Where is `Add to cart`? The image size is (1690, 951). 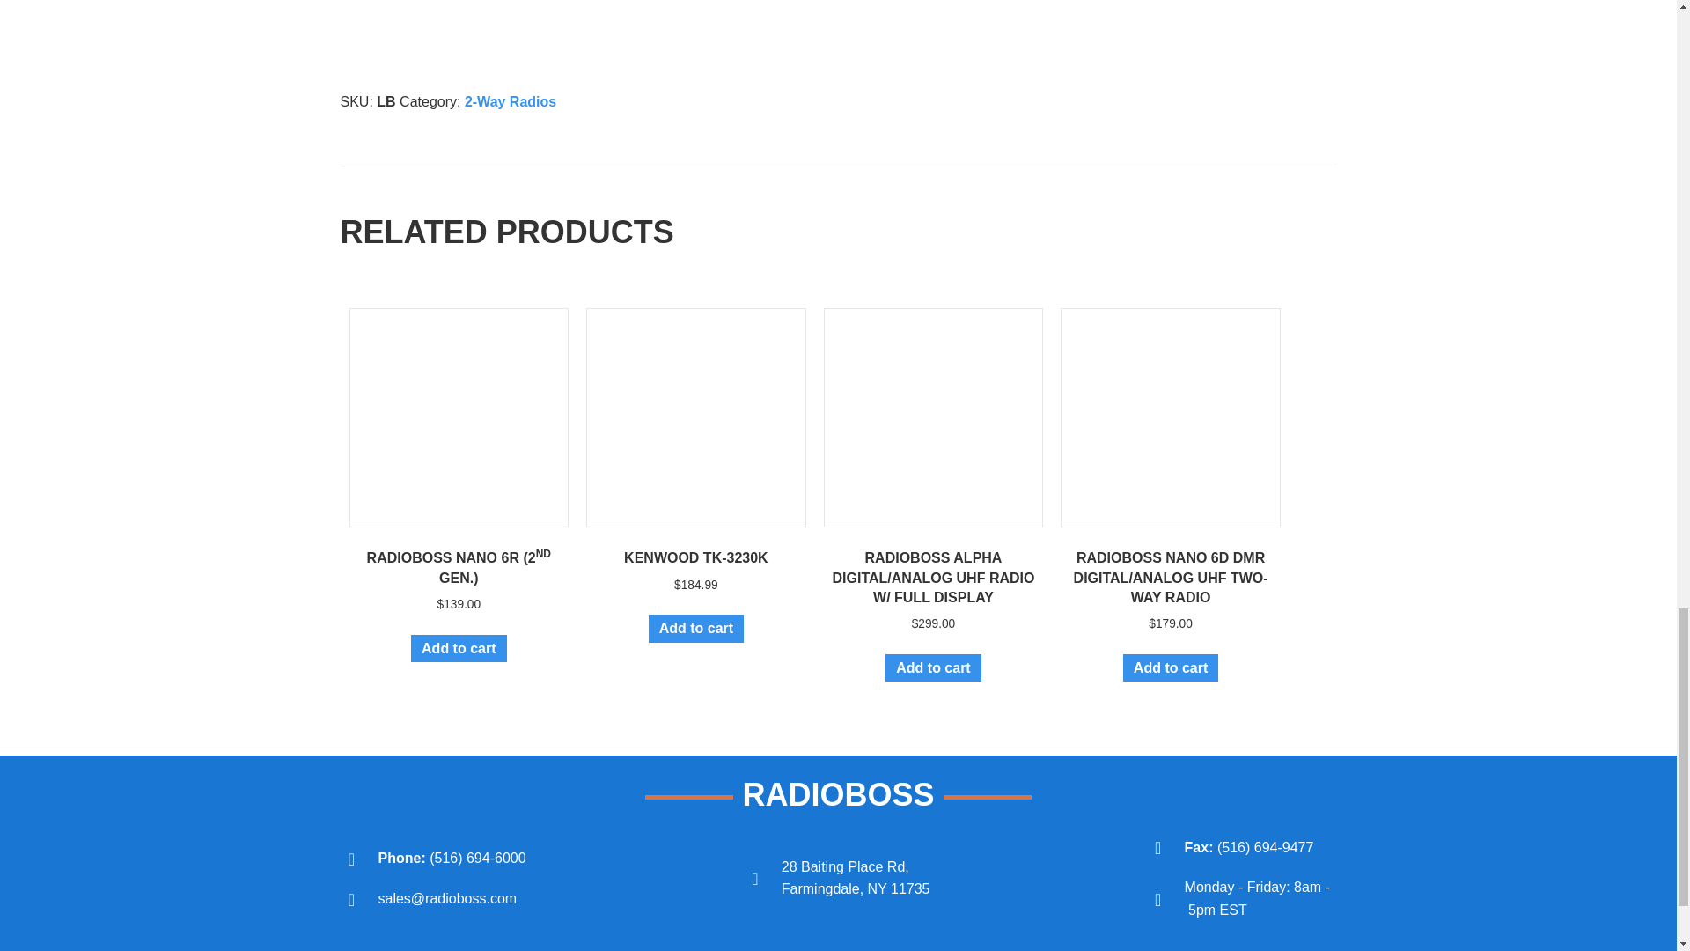
Add to cart is located at coordinates (1171, 667).